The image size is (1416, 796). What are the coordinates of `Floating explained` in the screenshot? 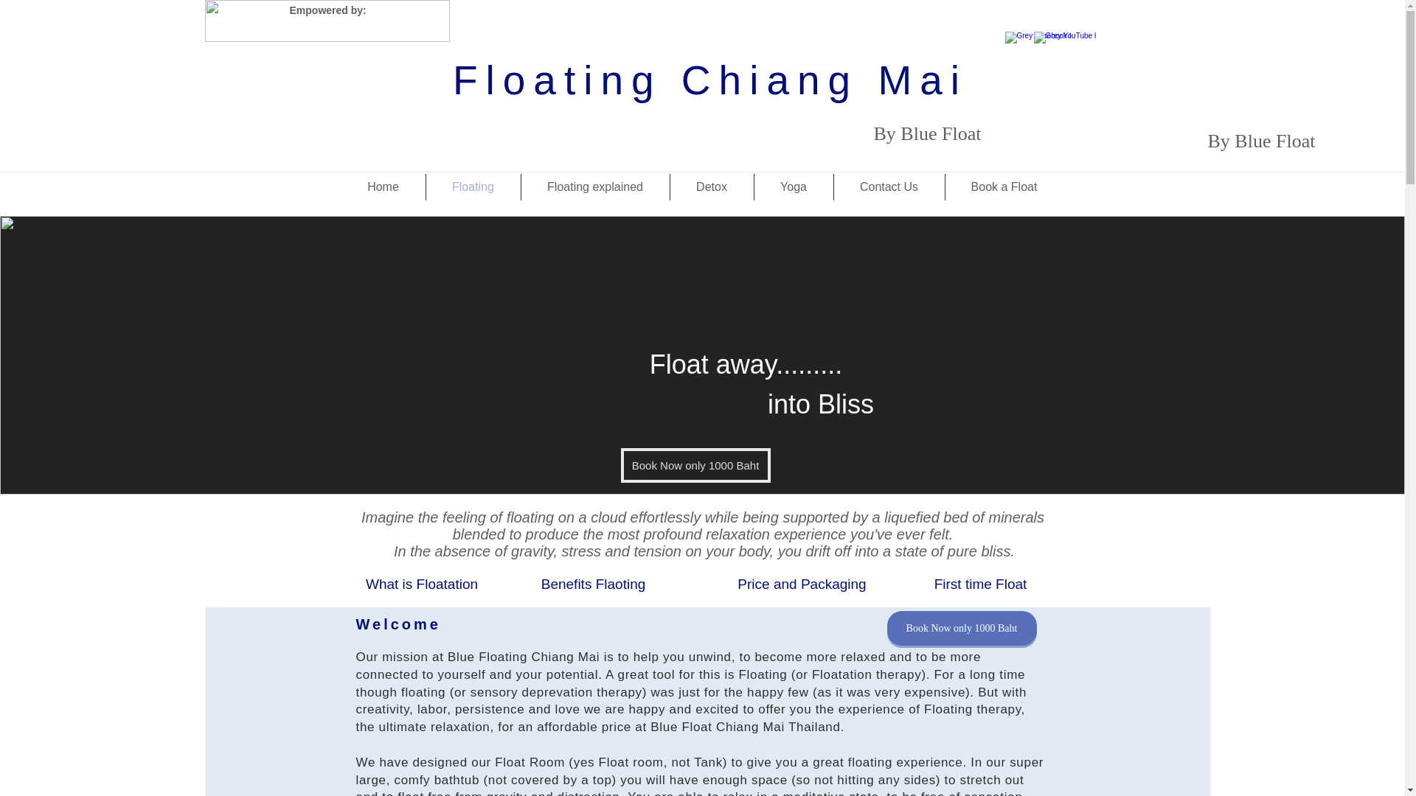 It's located at (594, 187).